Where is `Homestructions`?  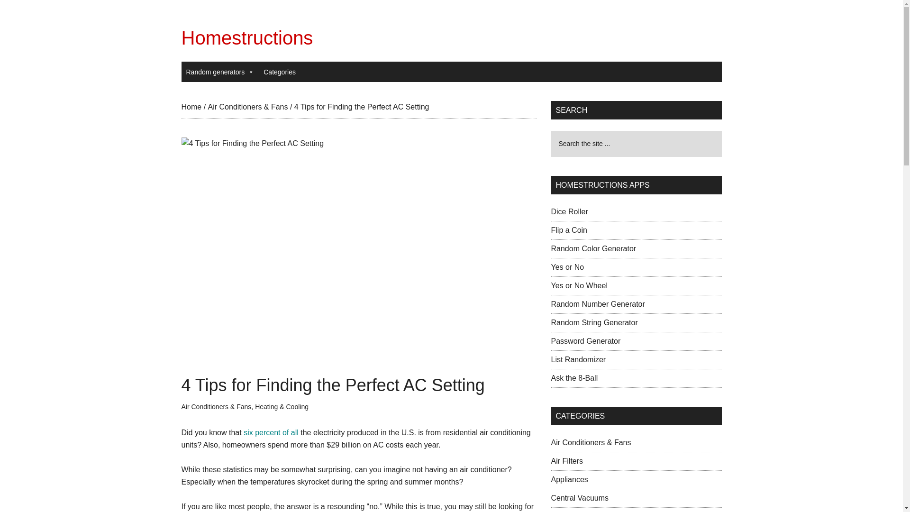
Homestructions is located at coordinates (247, 38).